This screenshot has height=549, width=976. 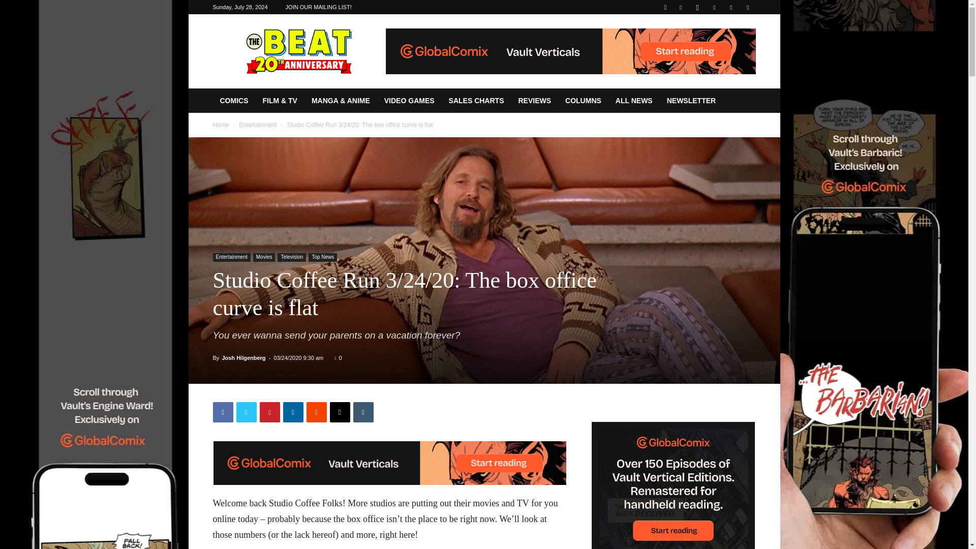 What do you see at coordinates (223, 412) in the screenshot?
I see `Facebook` at bounding box center [223, 412].